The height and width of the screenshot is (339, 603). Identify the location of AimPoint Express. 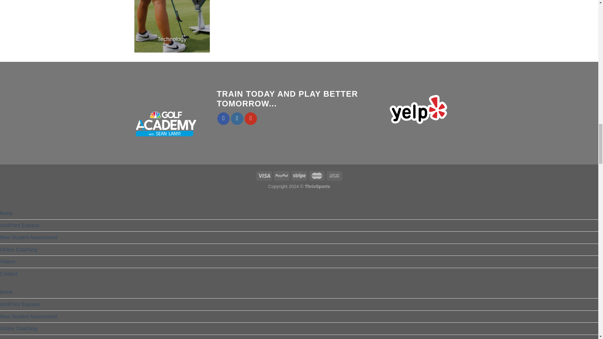
(20, 304).